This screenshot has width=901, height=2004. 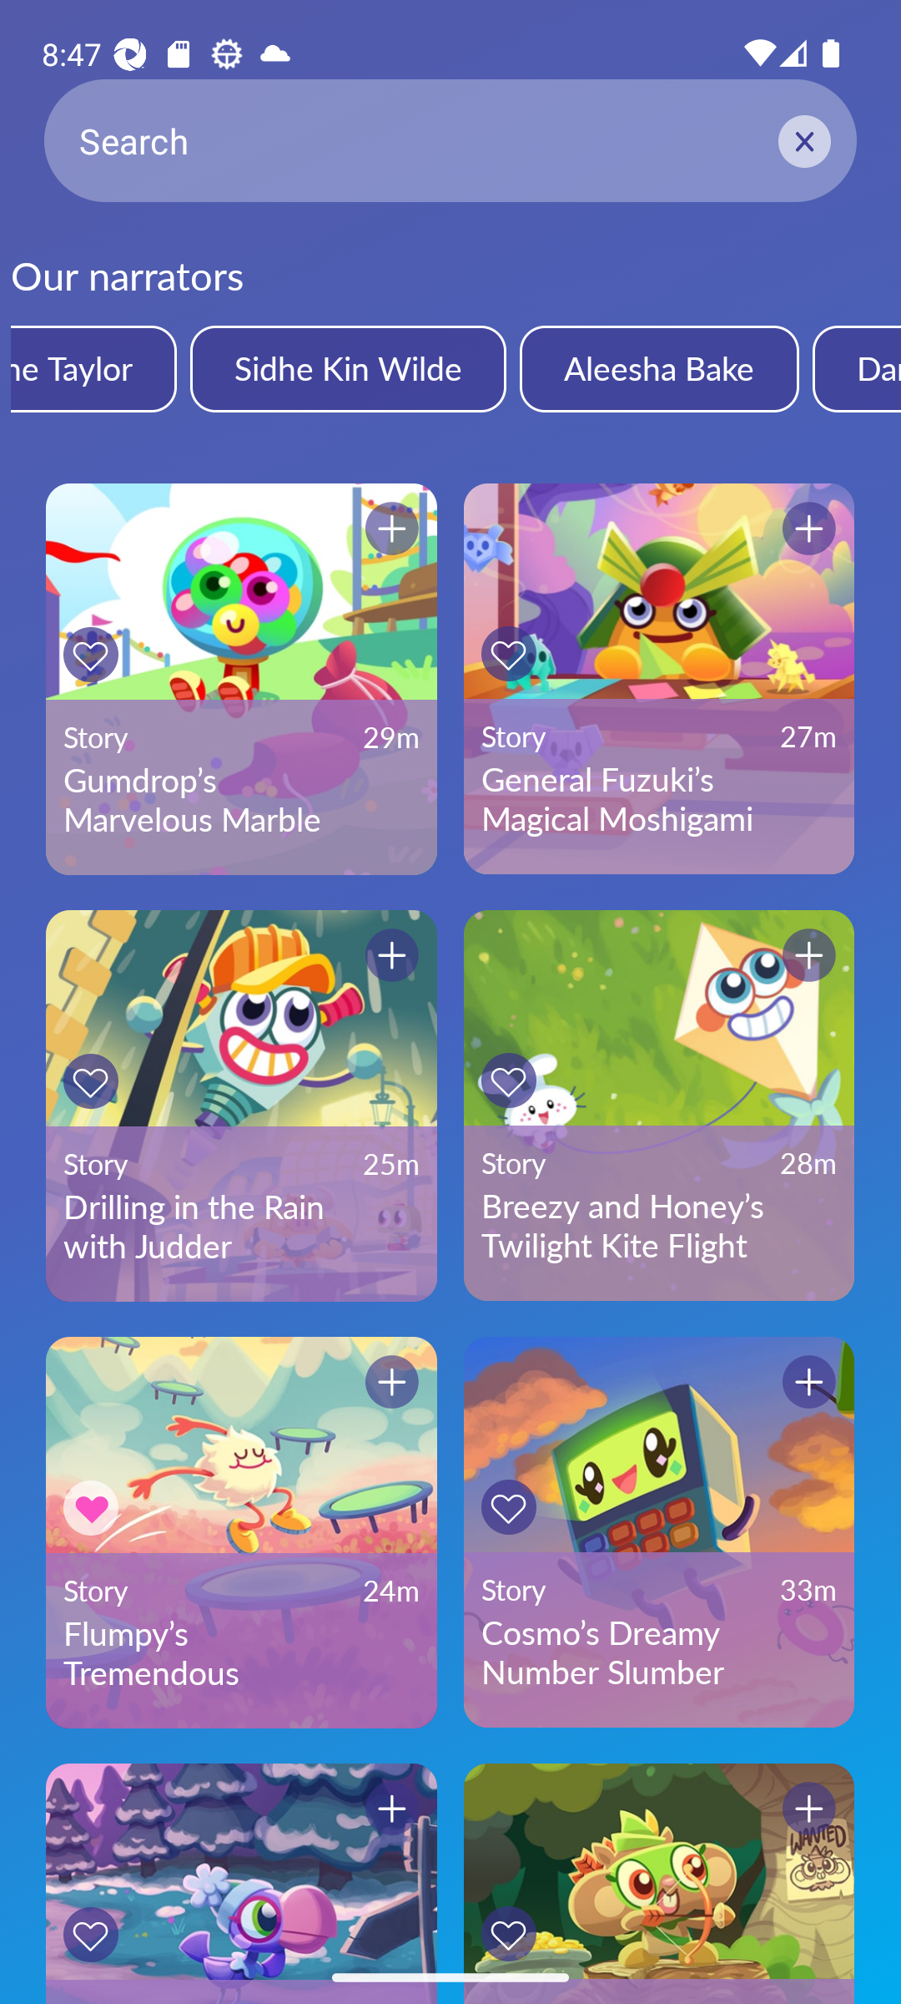 I want to click on Button, so click(x=90, y=655).